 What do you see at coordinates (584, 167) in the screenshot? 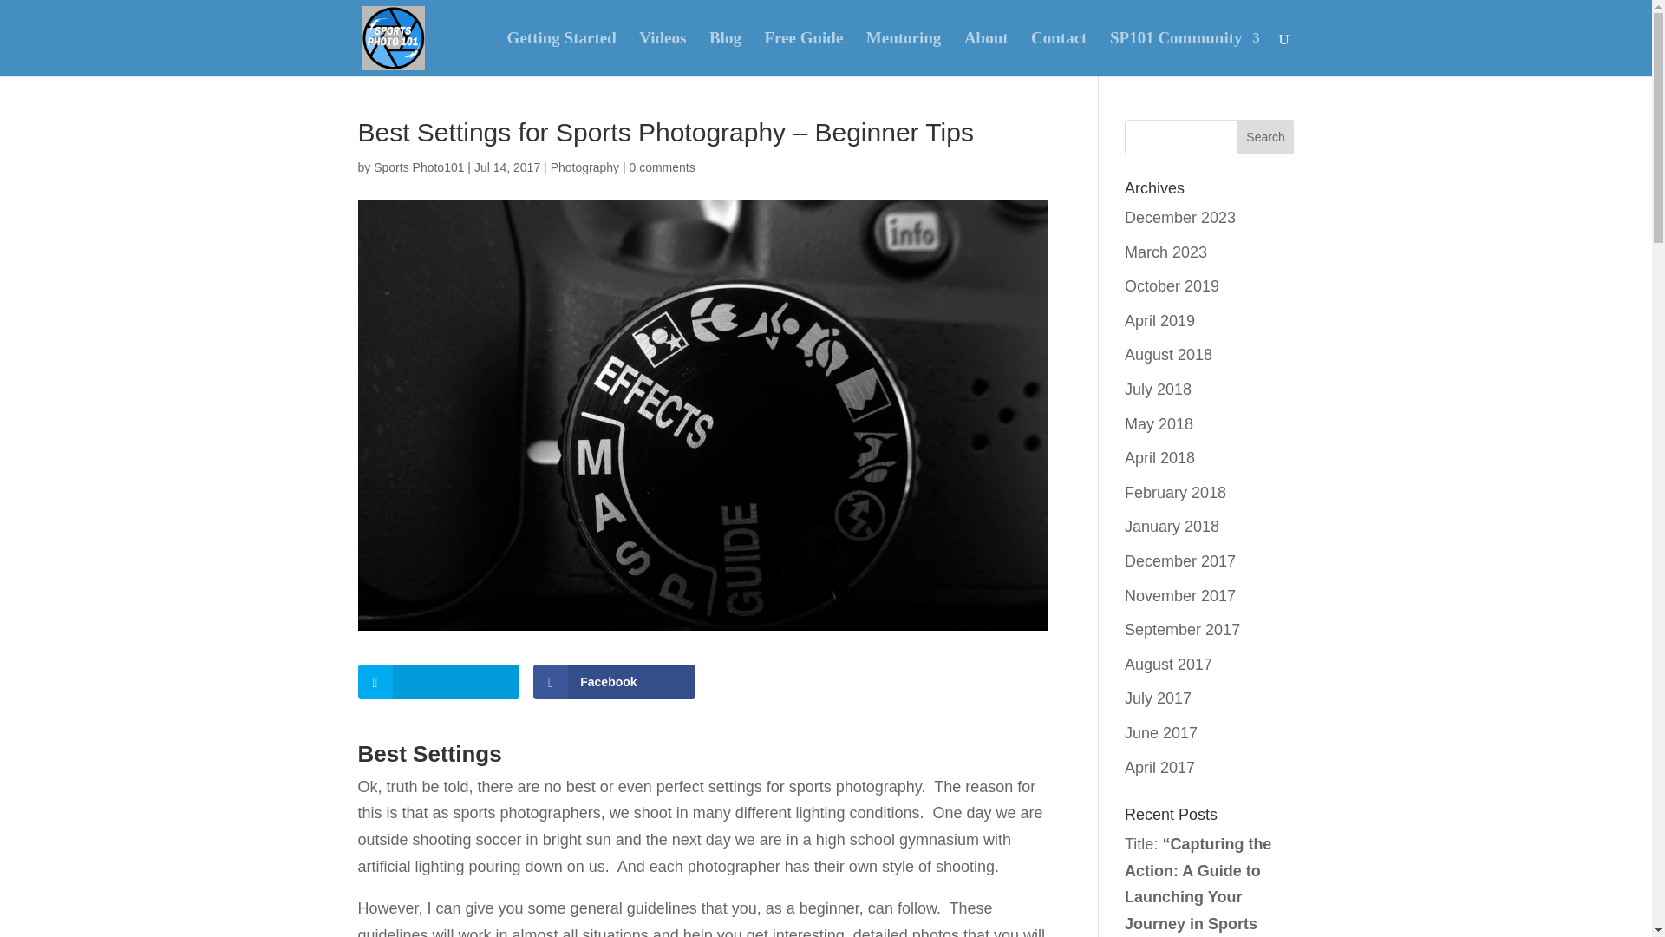
I see `Photography` at bounding box center [584, 167].